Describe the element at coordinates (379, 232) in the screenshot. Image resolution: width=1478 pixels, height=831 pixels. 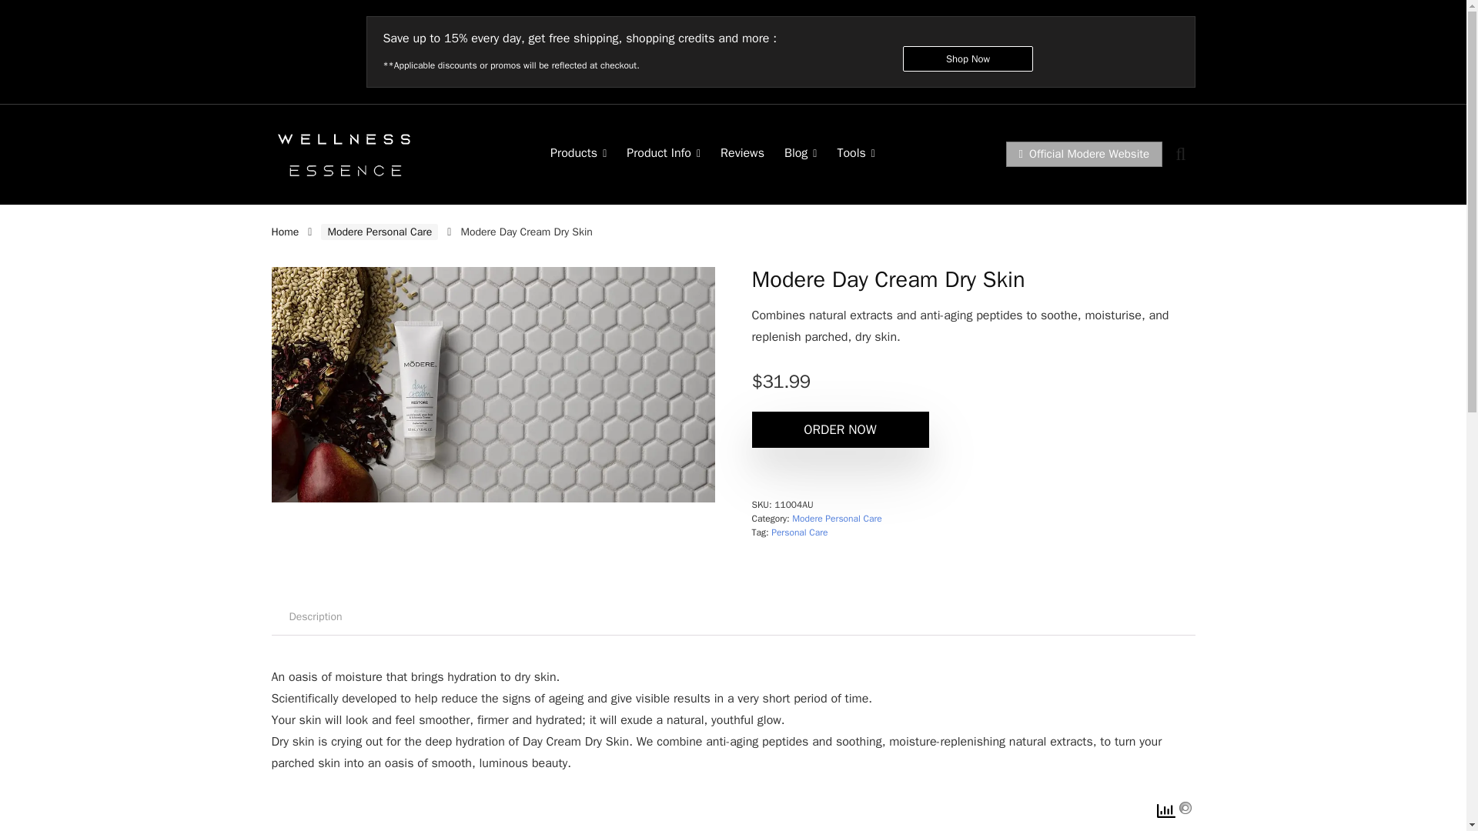
I see `Modere Personal Care` at that location.